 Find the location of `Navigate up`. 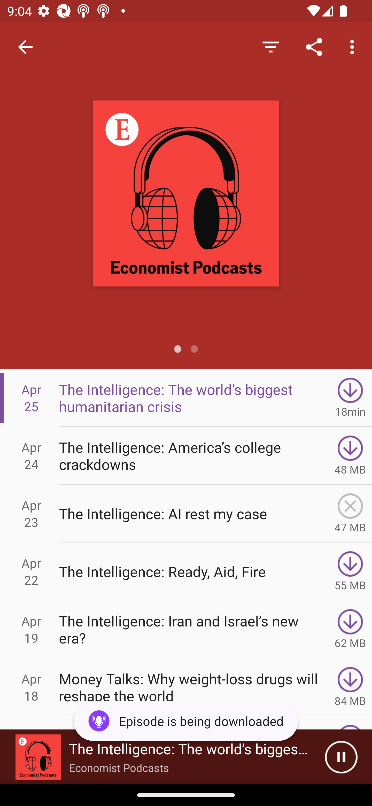

Navigate up is located at coordinates (25, 47).